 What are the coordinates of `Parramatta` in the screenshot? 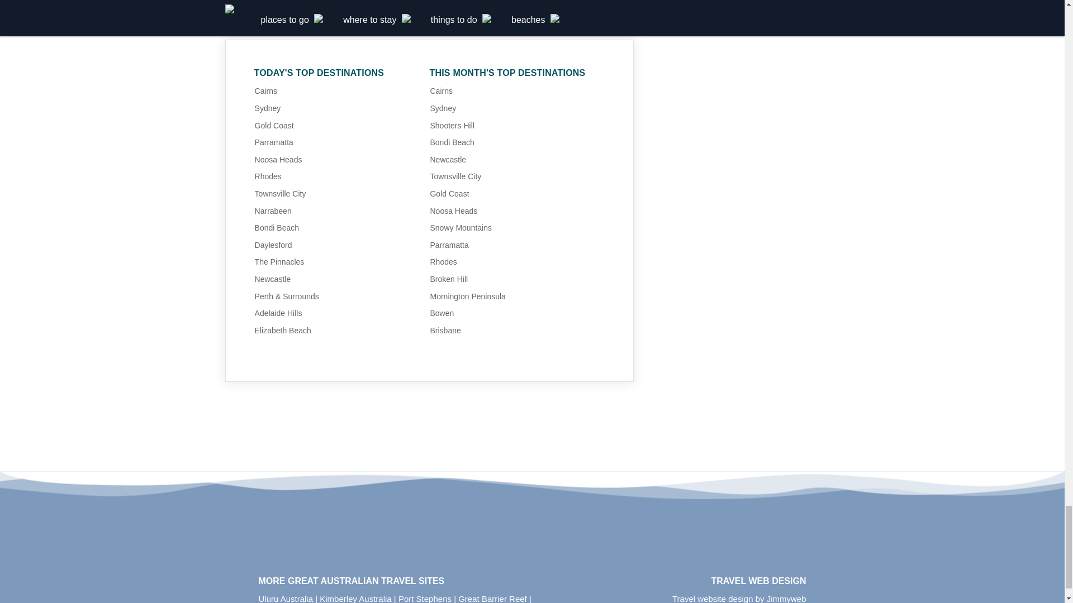 It's located at (274, 142).